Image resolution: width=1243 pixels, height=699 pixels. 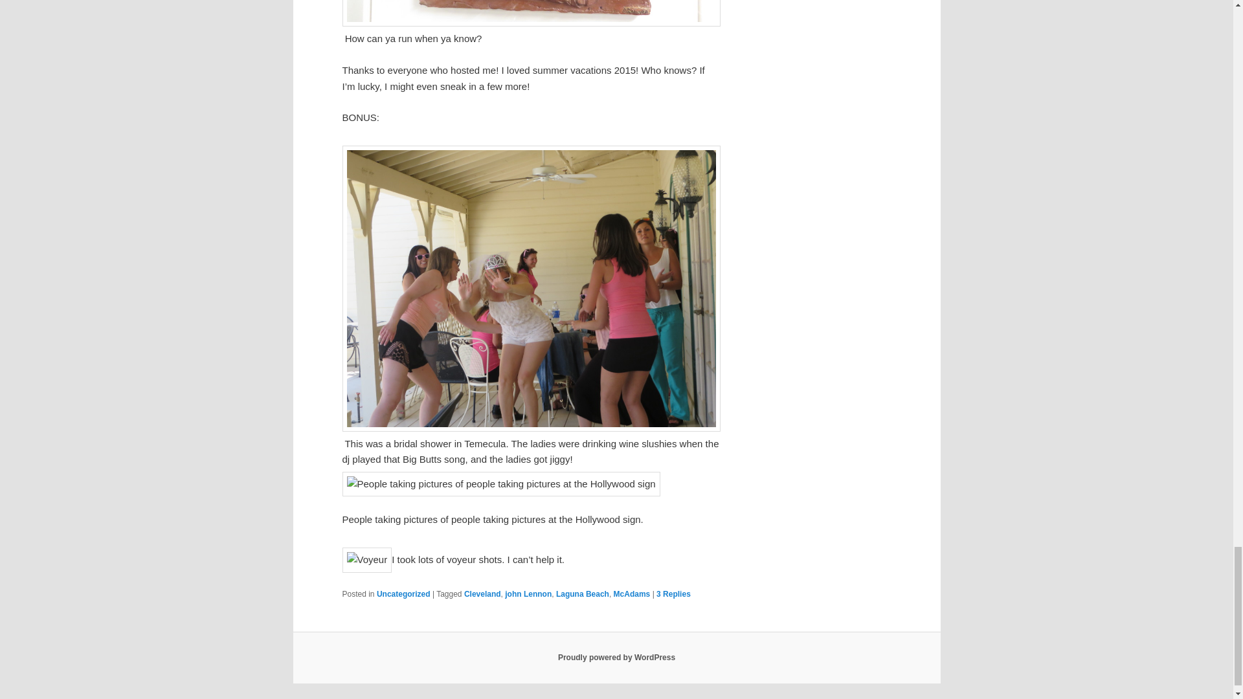 What do you see at coordinates (616, 657) in the screenshot?
I see `Semantic Personal Publishing Platform` at bounding box center [616, 657].